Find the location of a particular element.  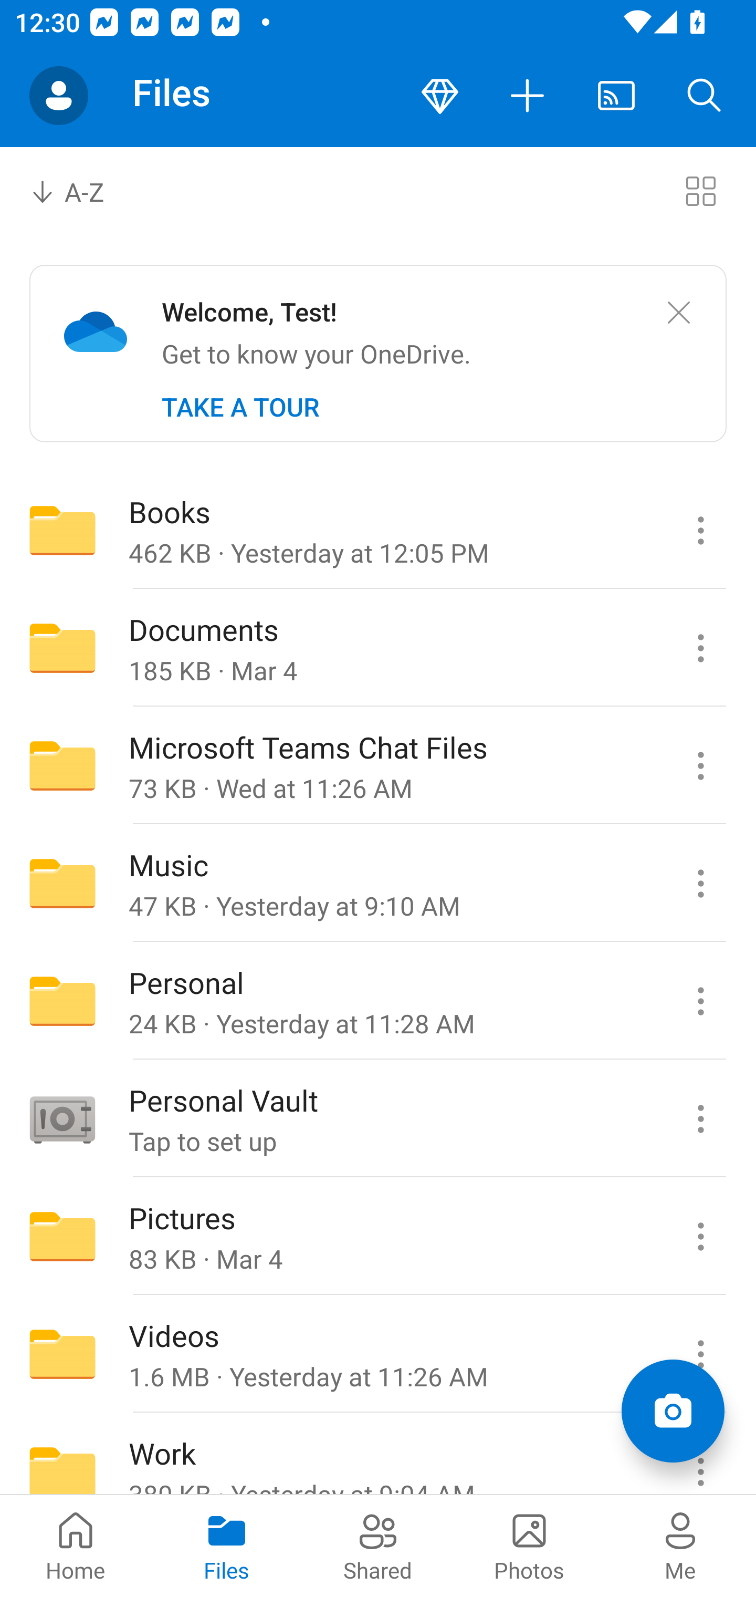

Search button is located at coordinates (705, 96).